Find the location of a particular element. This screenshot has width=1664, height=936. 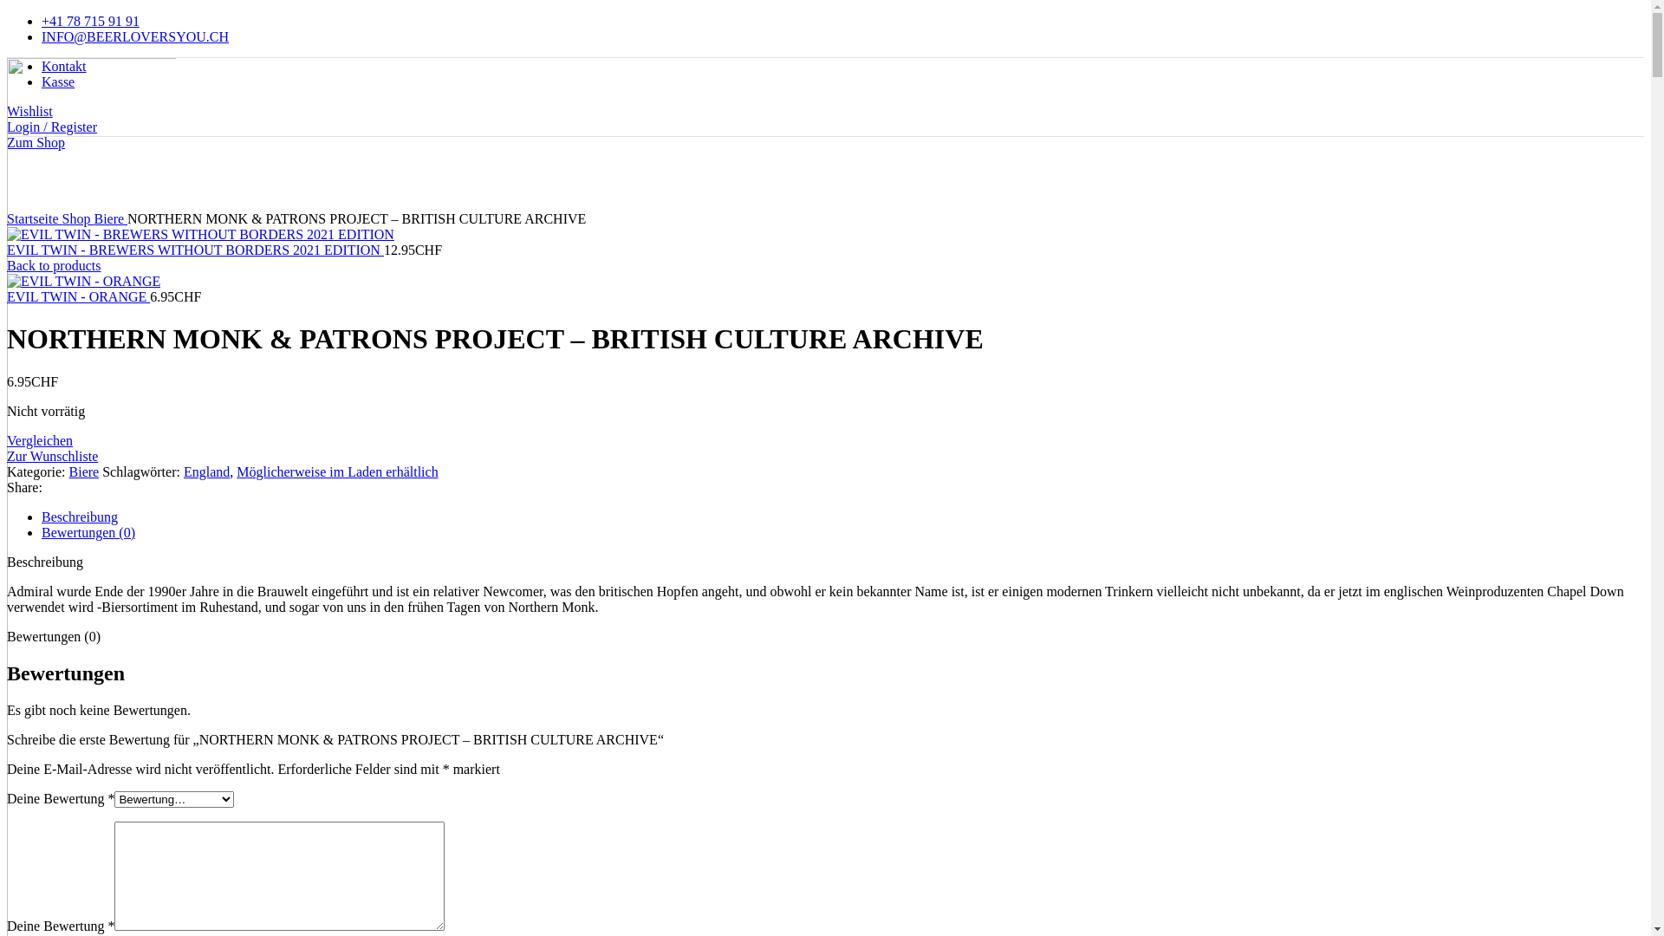

Startseite is located at coordinates (35, 218).